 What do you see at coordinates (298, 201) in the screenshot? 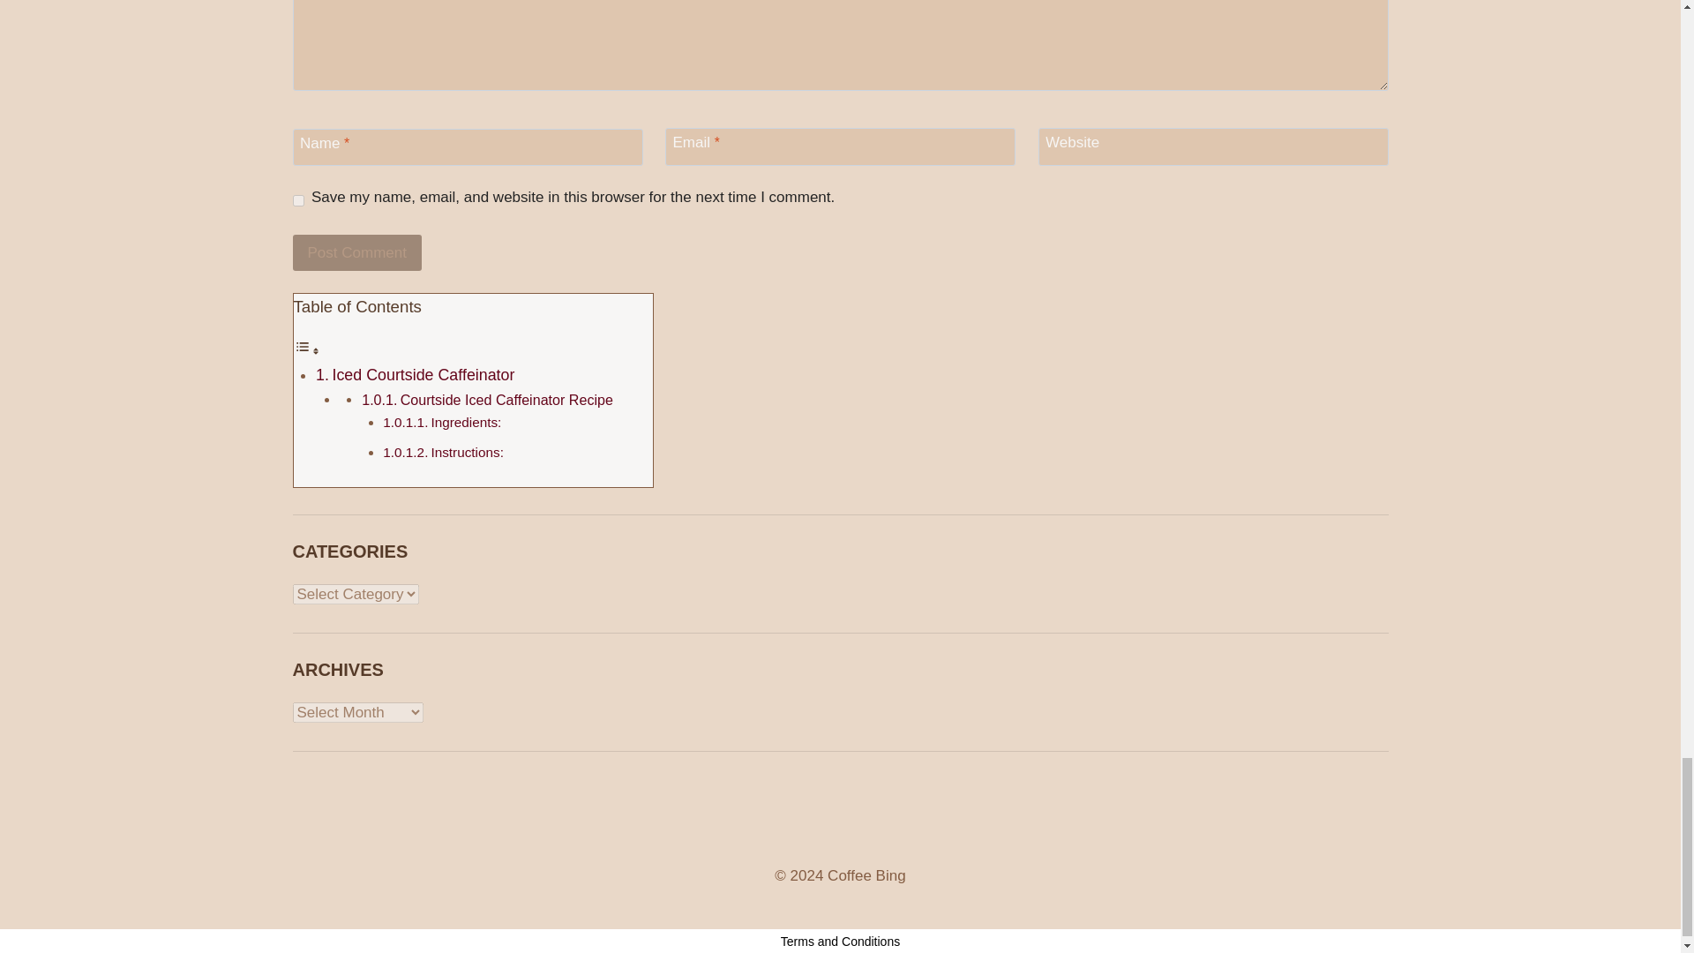
I see `yes` at bounding box center [298, 201].